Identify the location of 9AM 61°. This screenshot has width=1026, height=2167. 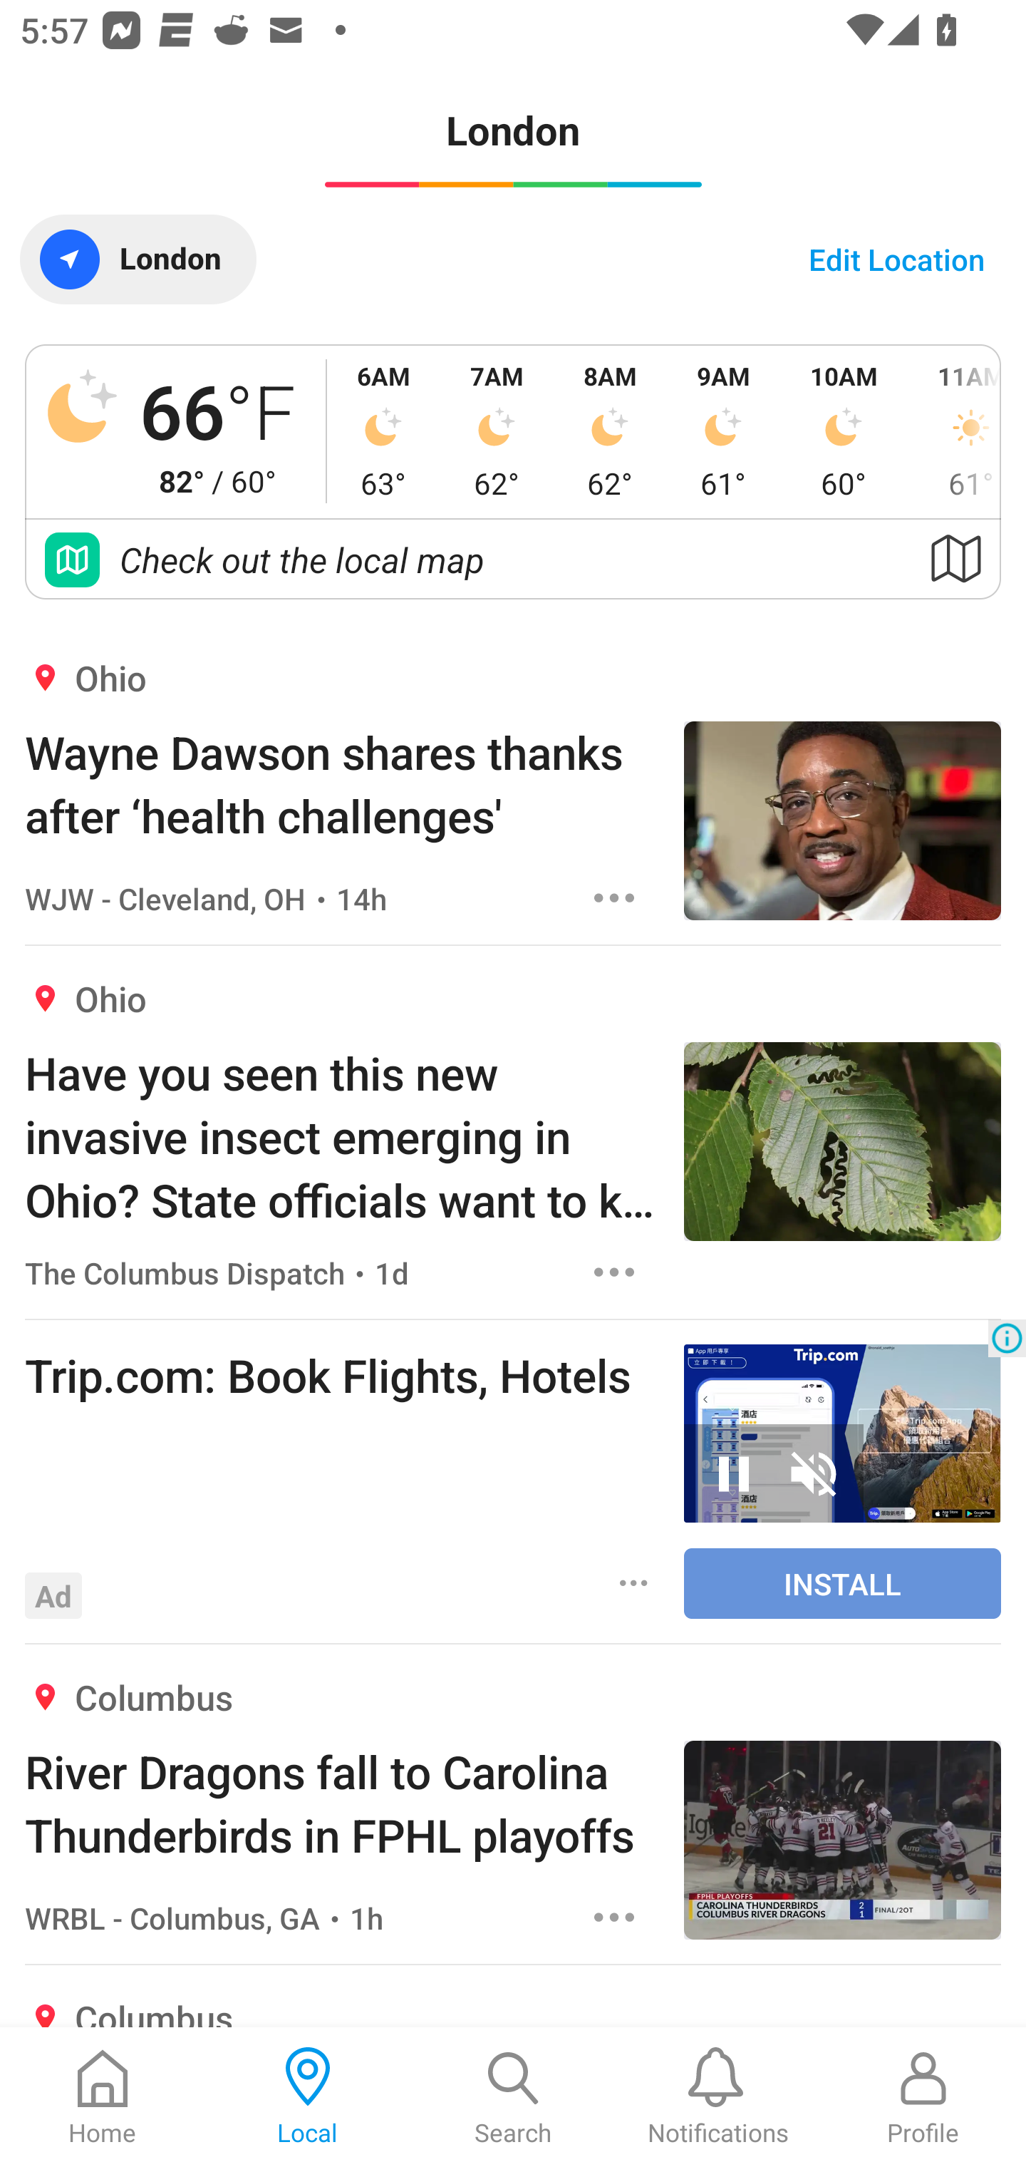
(723, 431).